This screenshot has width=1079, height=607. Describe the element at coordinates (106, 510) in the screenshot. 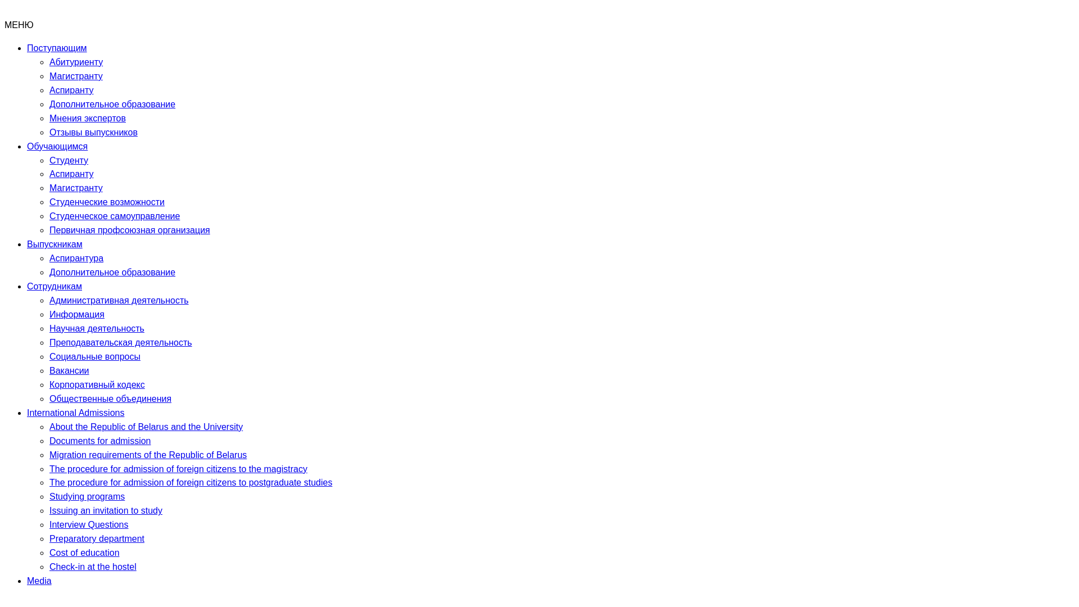

I see `Issuing an invitation to study` at that location.